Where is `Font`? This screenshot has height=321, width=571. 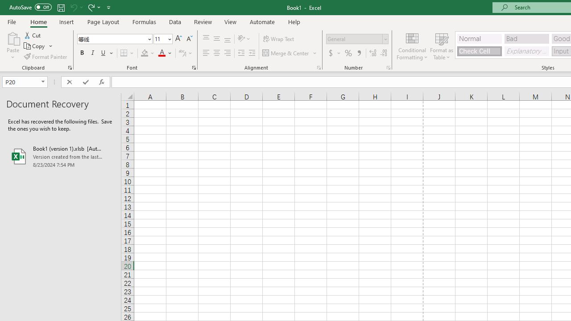 Font is located at coordinates (114, 39).